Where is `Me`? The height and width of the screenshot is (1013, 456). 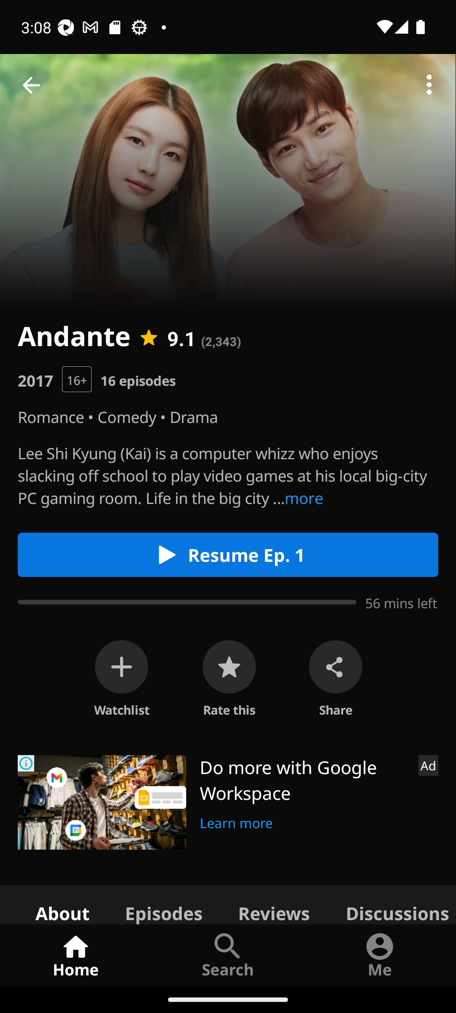 Me is located at coordinates (380, 955).